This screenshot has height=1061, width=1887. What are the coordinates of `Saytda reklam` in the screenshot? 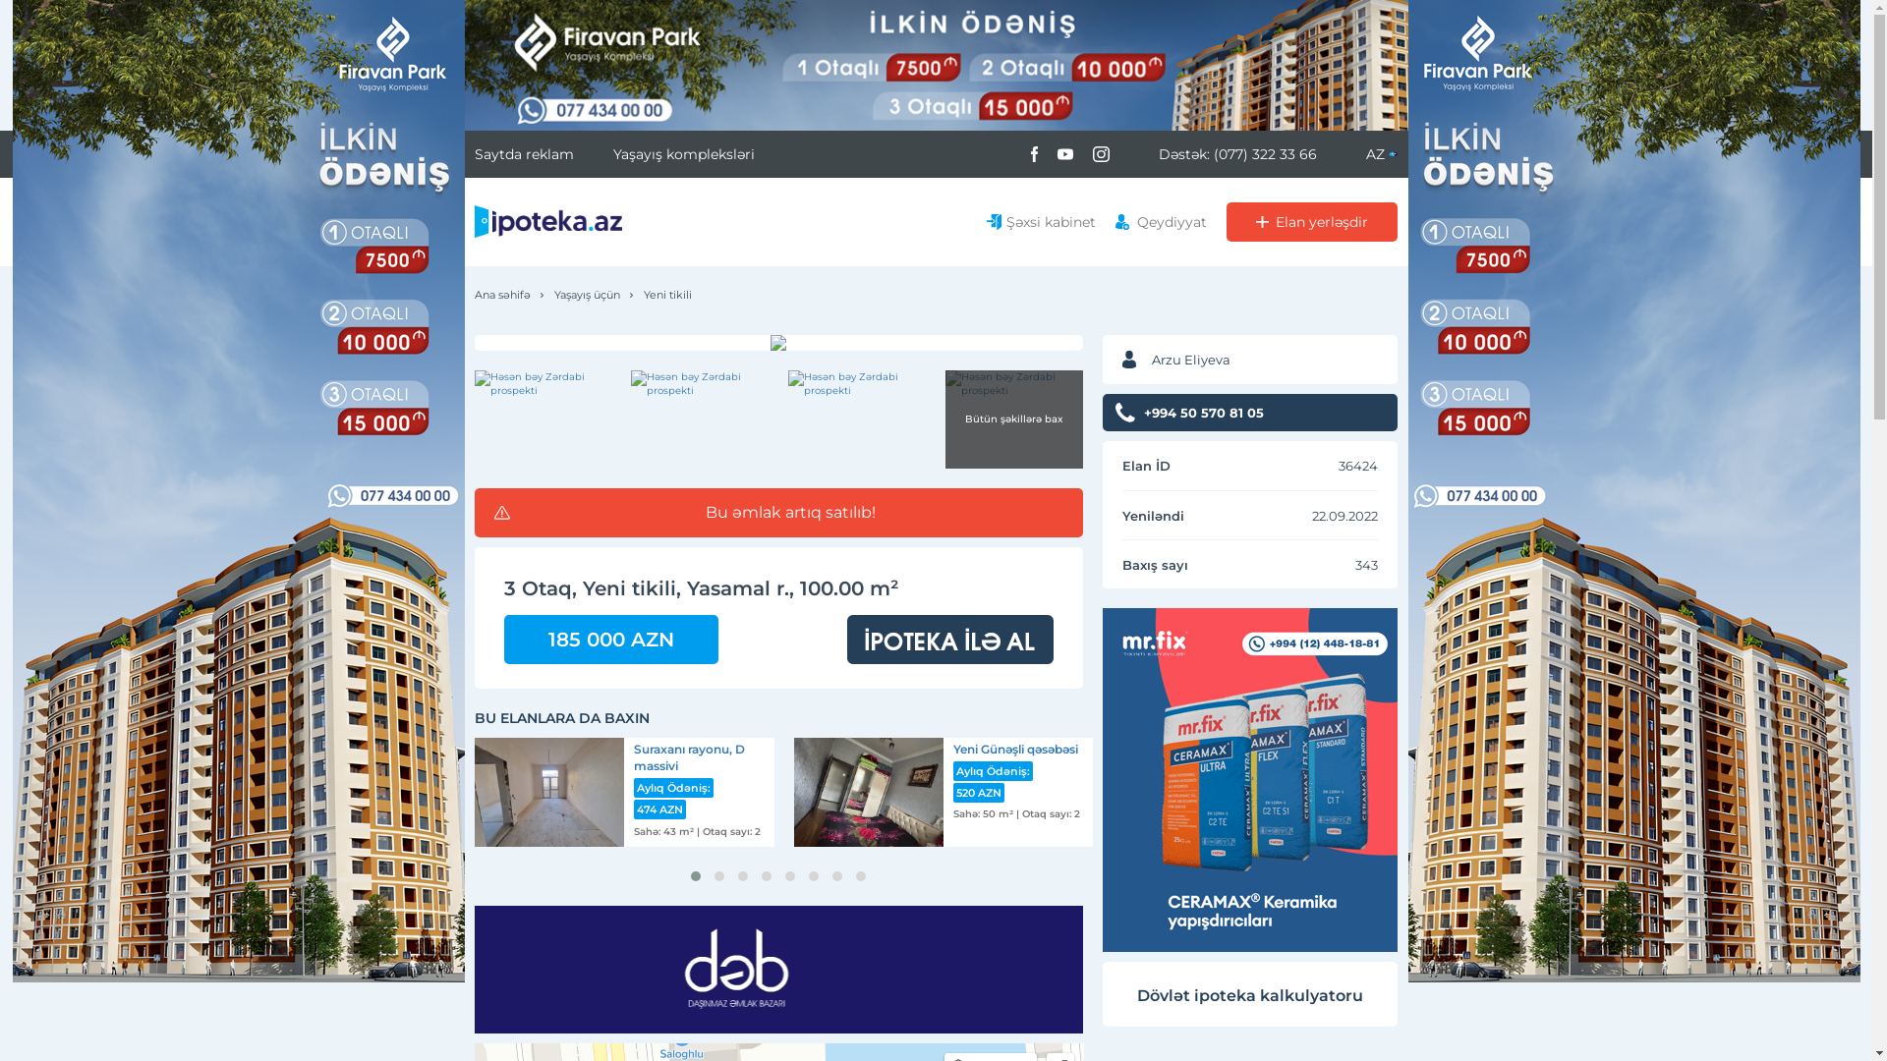 It's located at (523, 154).